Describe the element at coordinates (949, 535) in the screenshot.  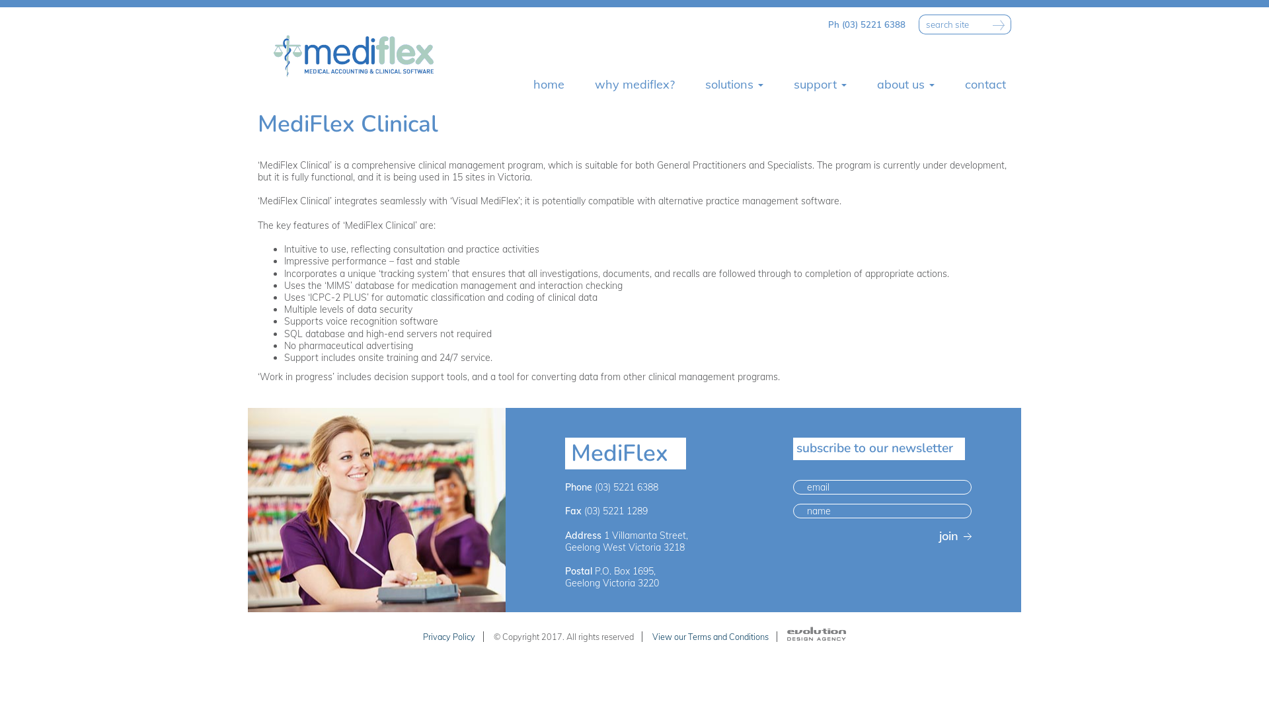
I see `join` at that location.